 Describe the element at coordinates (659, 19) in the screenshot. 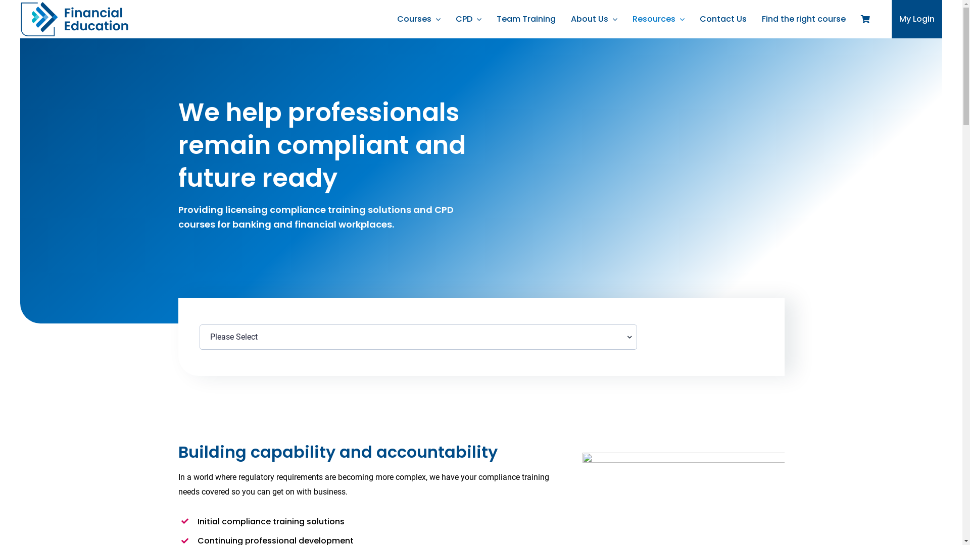

I see `Resources` at that location.